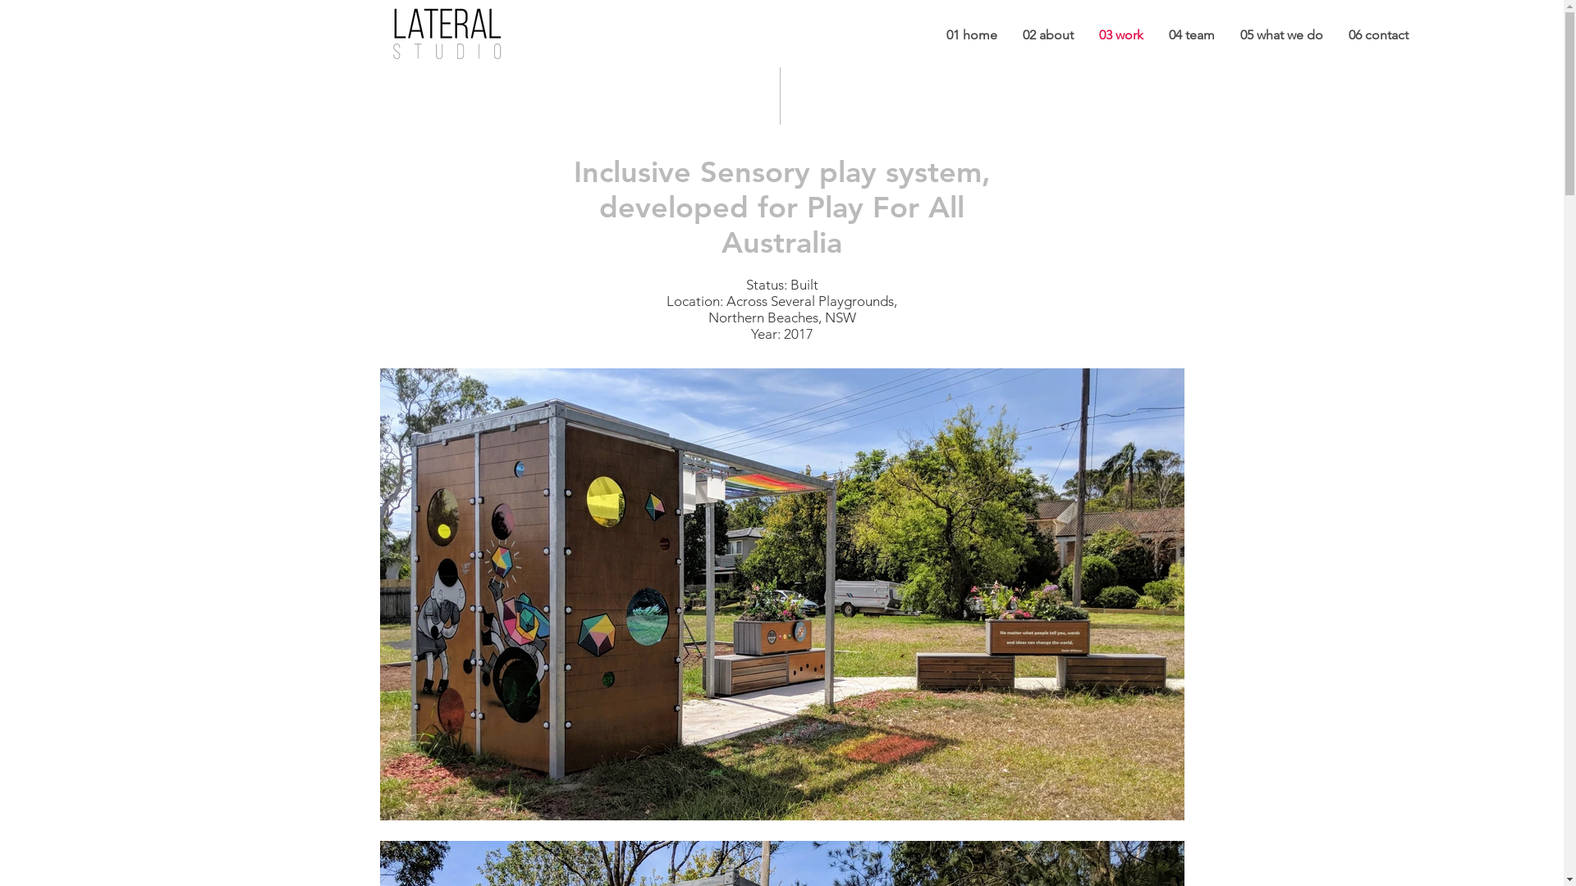  Describe the element at coordinates (1378, 34) in the screenshot. I see `06 contact` at that location.